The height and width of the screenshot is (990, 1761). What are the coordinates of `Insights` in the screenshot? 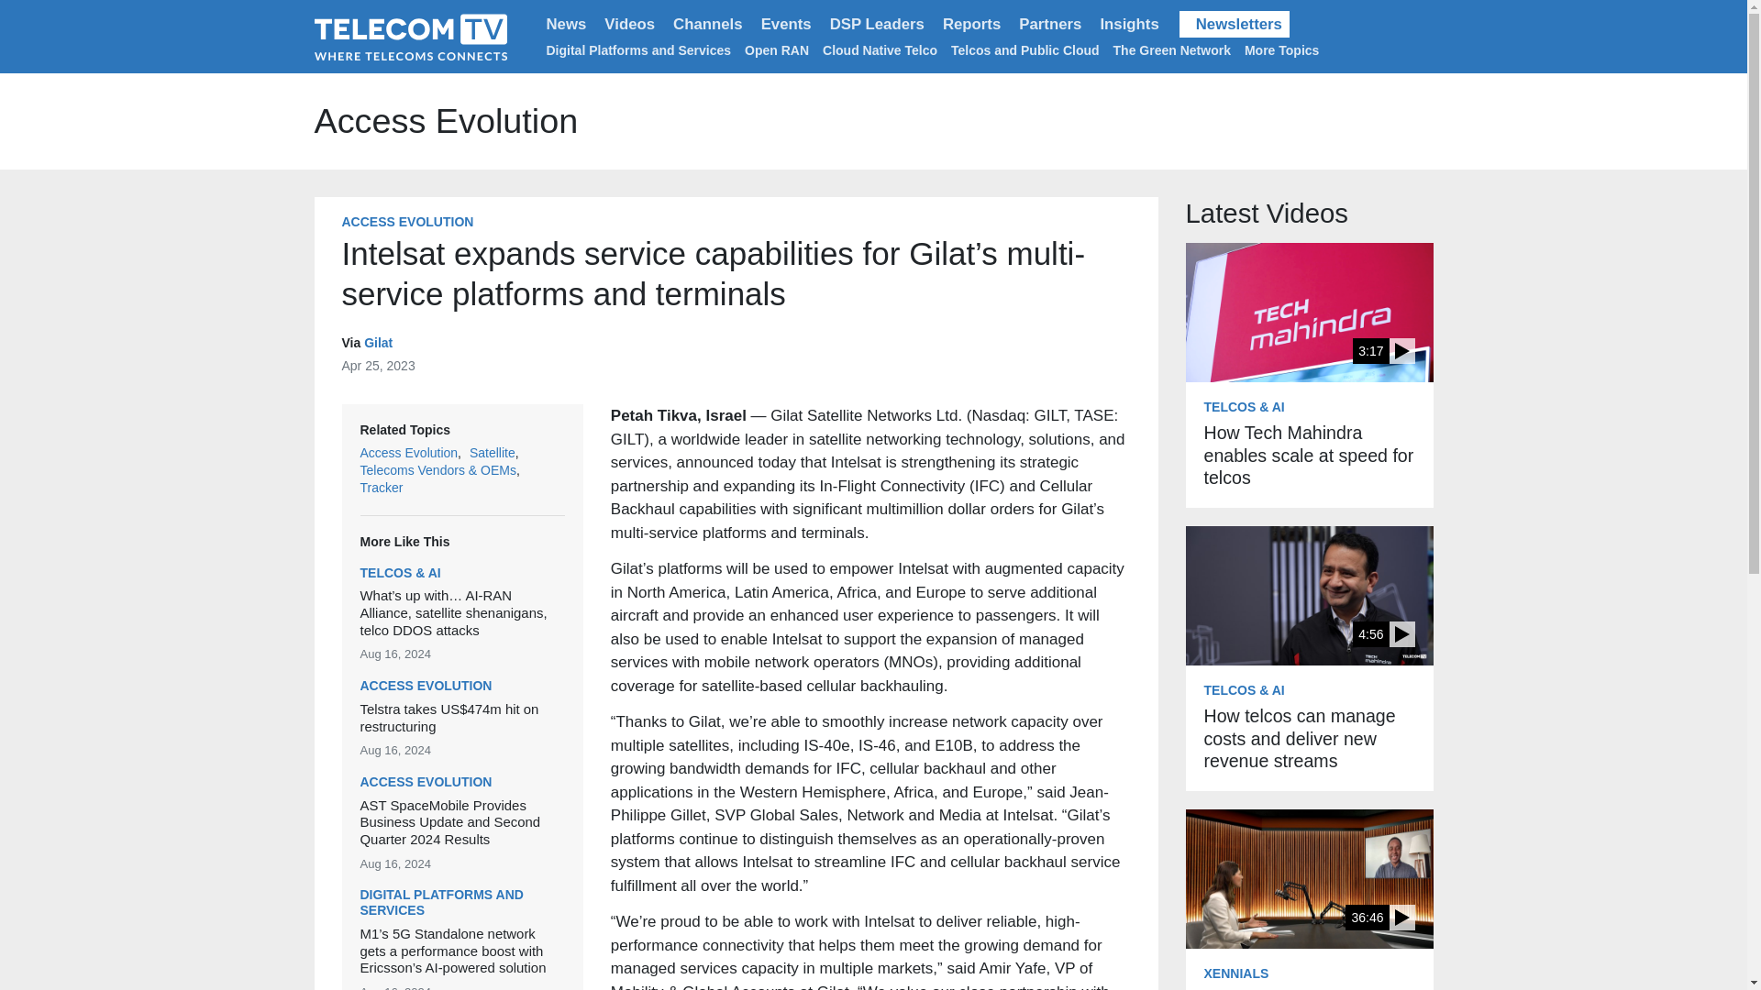 It's located at (1128, 24).